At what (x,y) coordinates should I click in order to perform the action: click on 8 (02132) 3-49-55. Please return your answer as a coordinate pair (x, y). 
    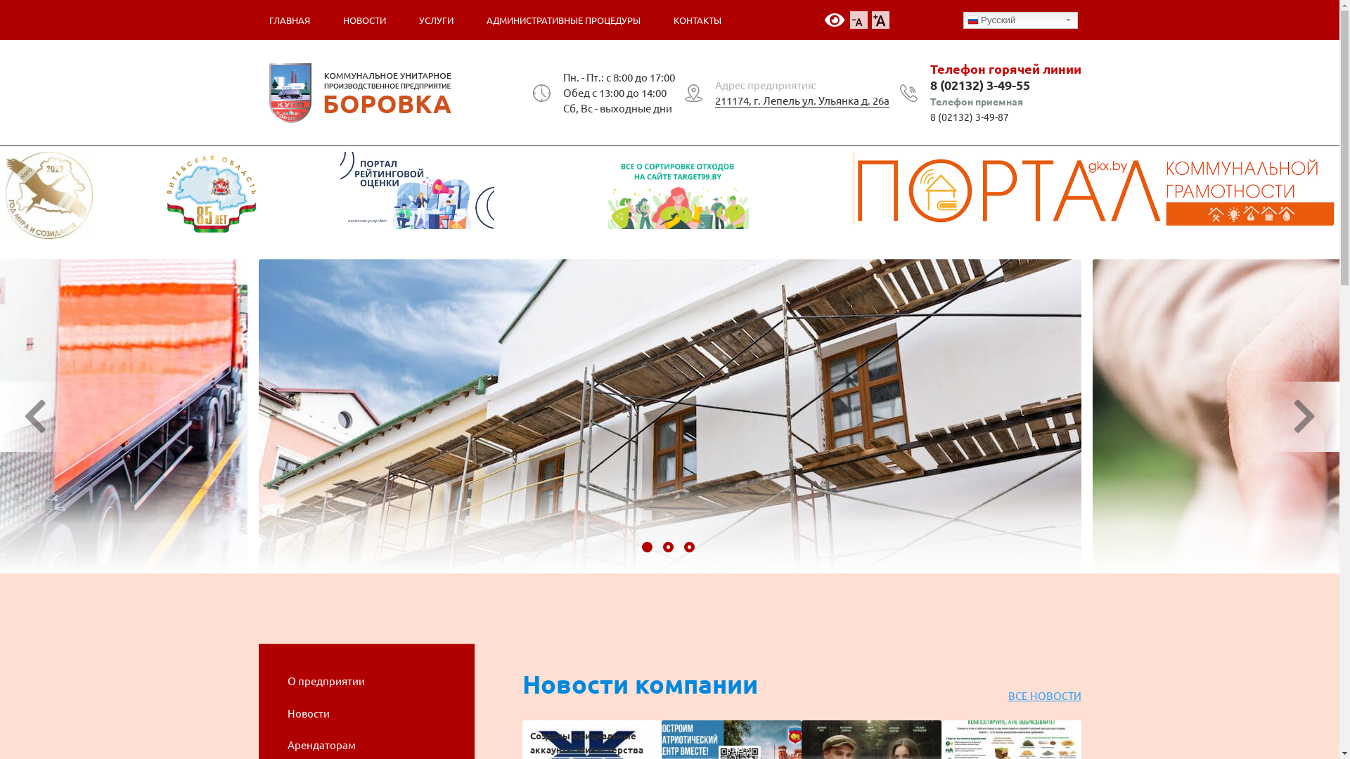
    Looking at the image, I should click on (979, 84).